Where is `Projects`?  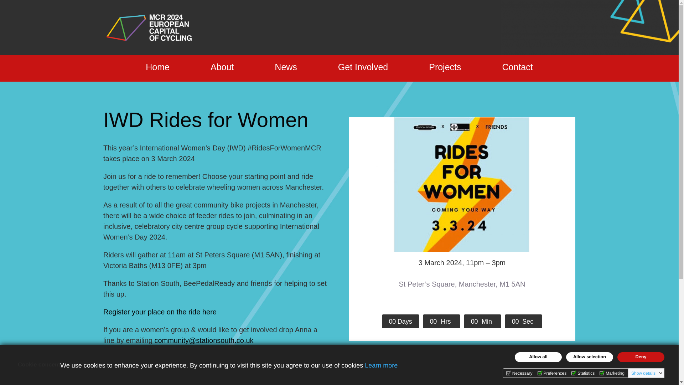
Projects is located at coordinates (445, 67).